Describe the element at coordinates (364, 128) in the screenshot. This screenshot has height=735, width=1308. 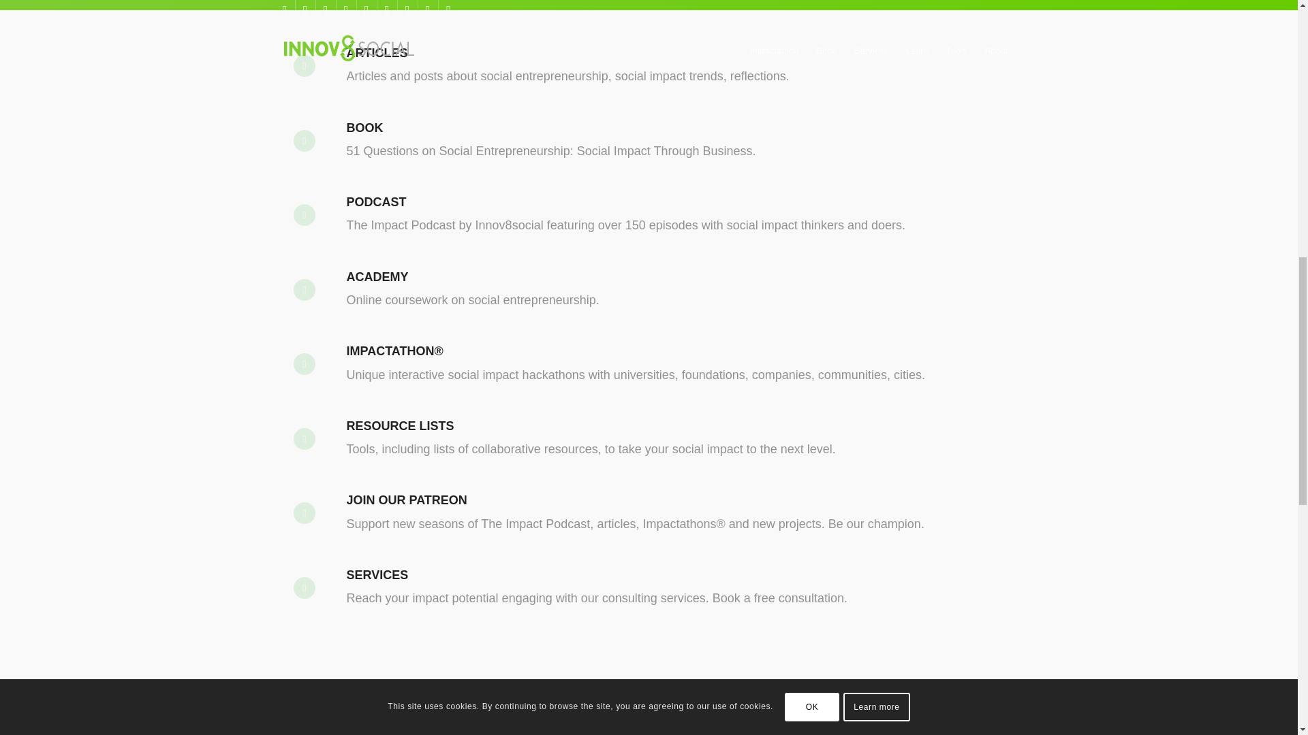
I see `Book` at that location.